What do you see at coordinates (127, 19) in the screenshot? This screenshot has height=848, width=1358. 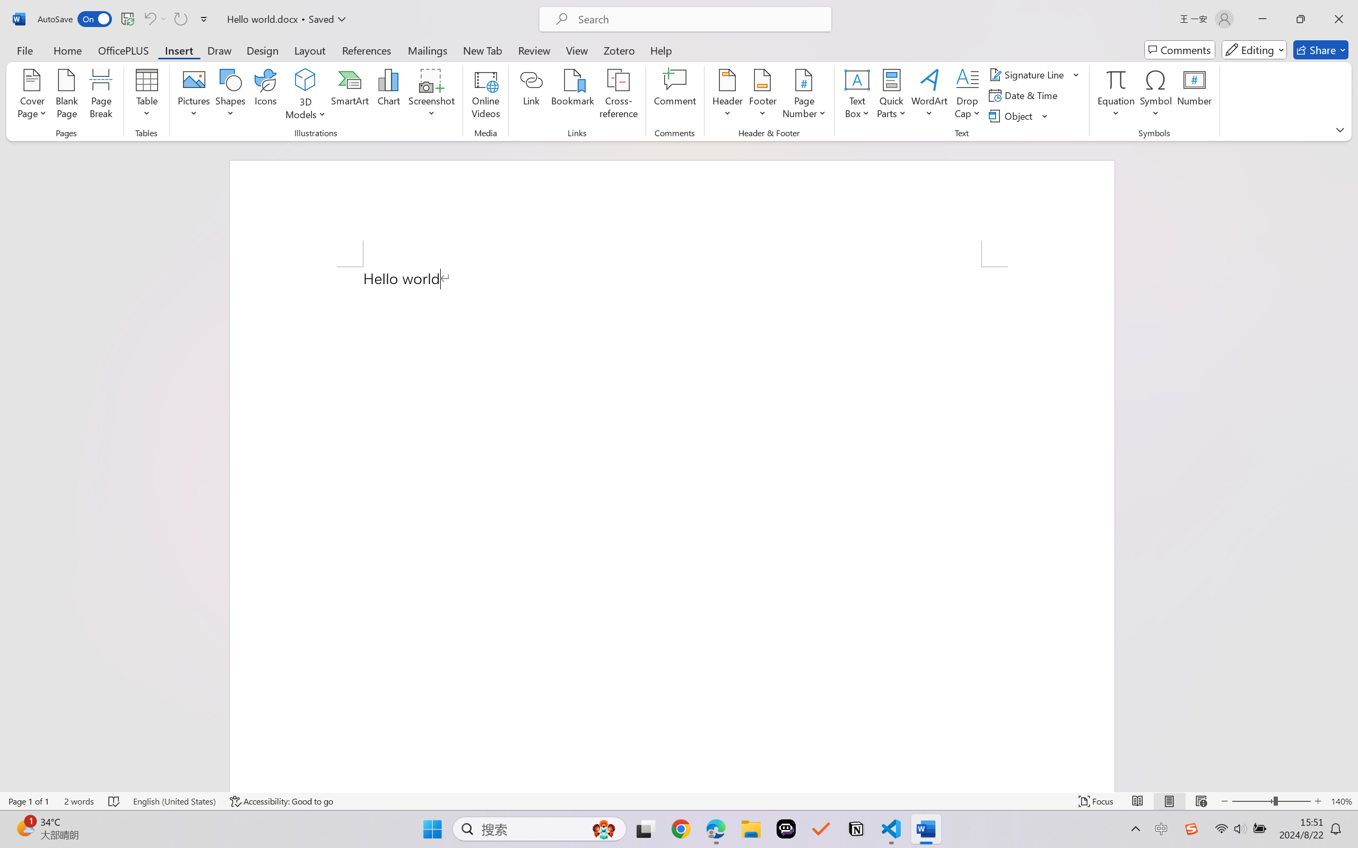 I see `Save` at bounding box center [127, 19].